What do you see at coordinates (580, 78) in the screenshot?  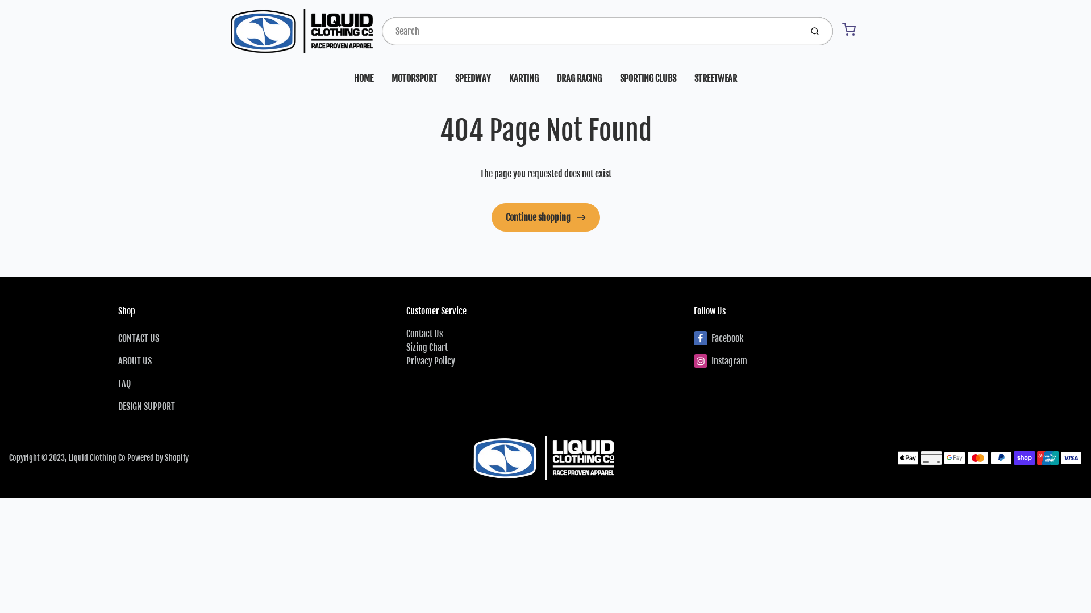 I see `DRAG RACING` at bounding box center [580, 78].